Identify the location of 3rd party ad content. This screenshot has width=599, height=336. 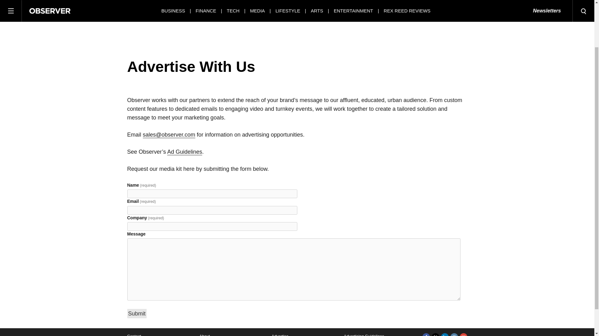
(297, 15).